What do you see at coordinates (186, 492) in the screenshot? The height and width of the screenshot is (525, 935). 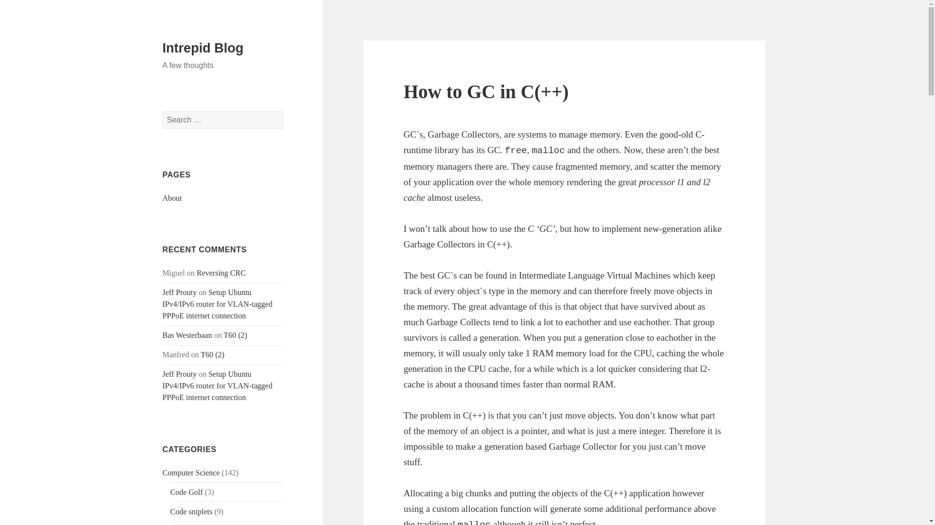 I see `Code Golf` at bounding box center [186, 492].